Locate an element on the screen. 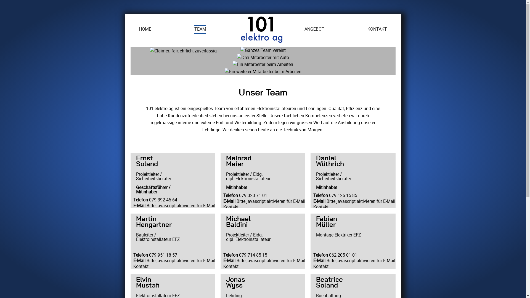 This screenshot has width=530, height=298. TEAM is located at coordinates (200, 29).